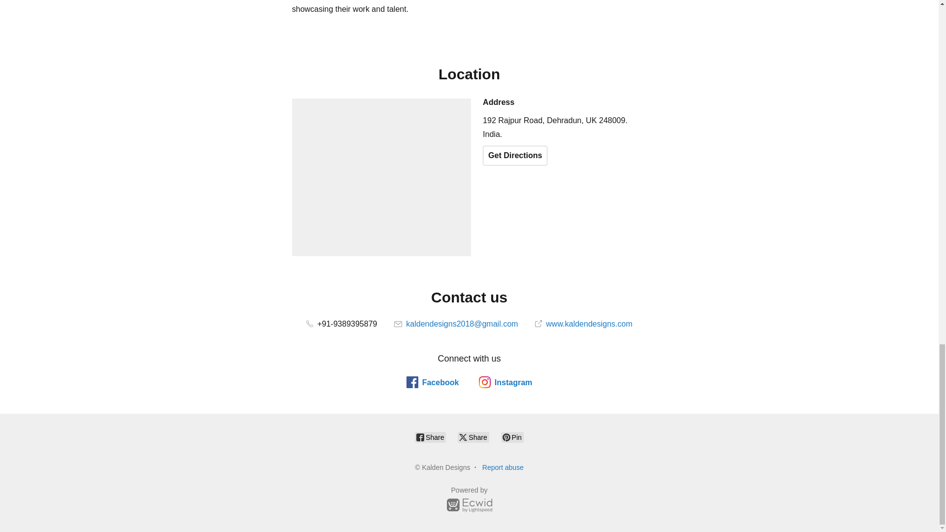 This screenshot has height=532, width=946. What do you see at coordinates (503, 467) in the screenshot?
I see `Report abuse` at bounding box center [503, 467].